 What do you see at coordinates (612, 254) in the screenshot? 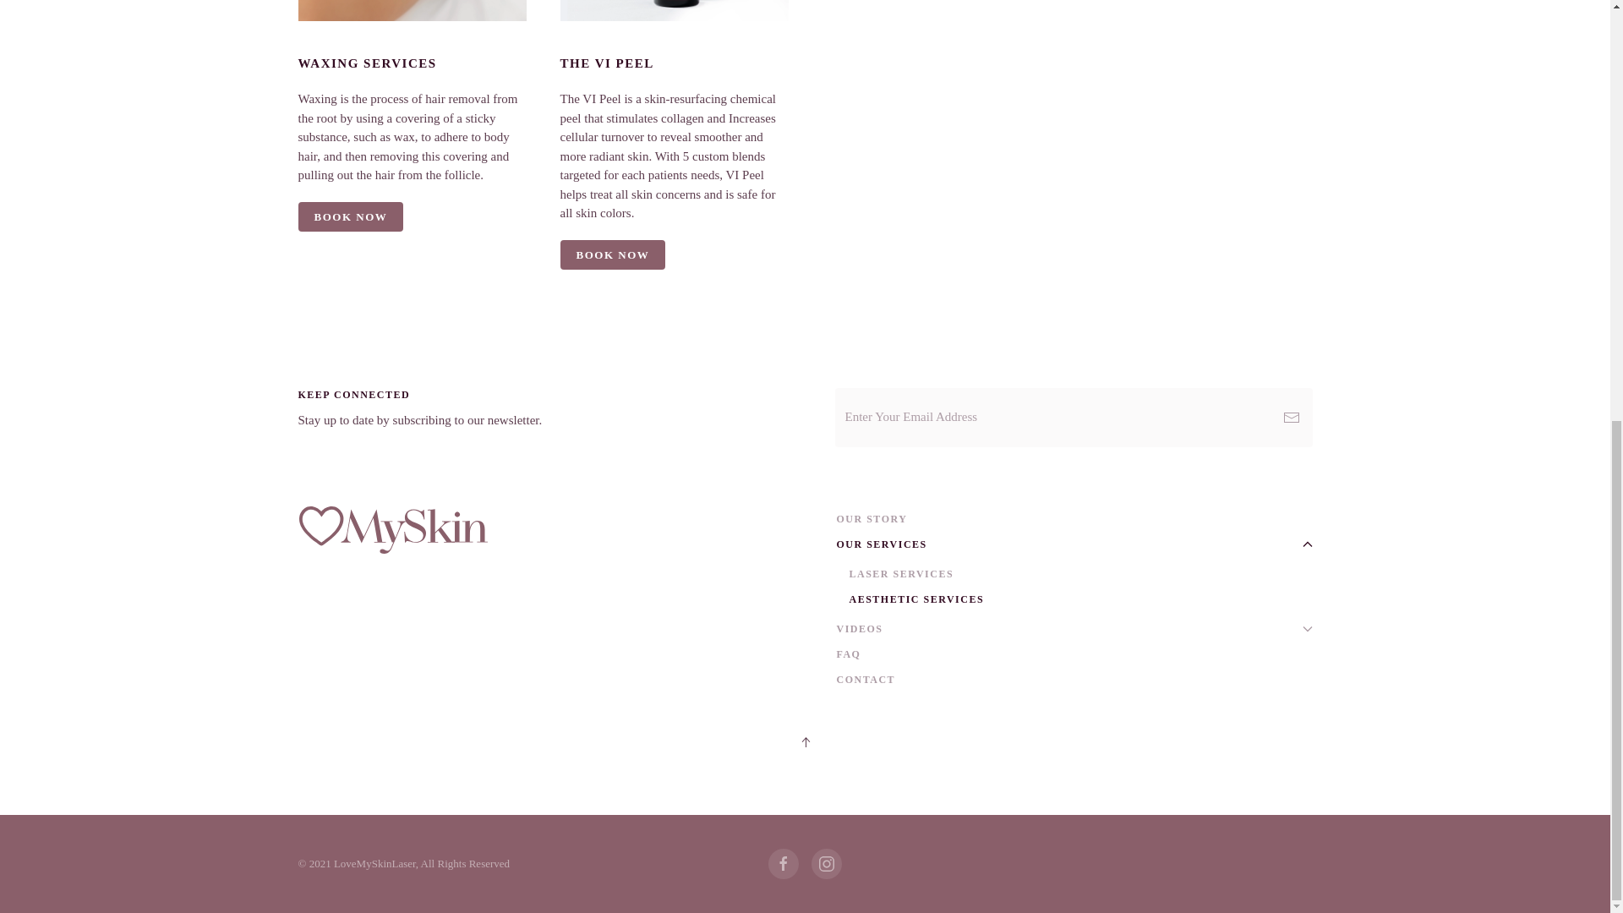
I see `BOOK NOW` at bounding box center [612, 254].